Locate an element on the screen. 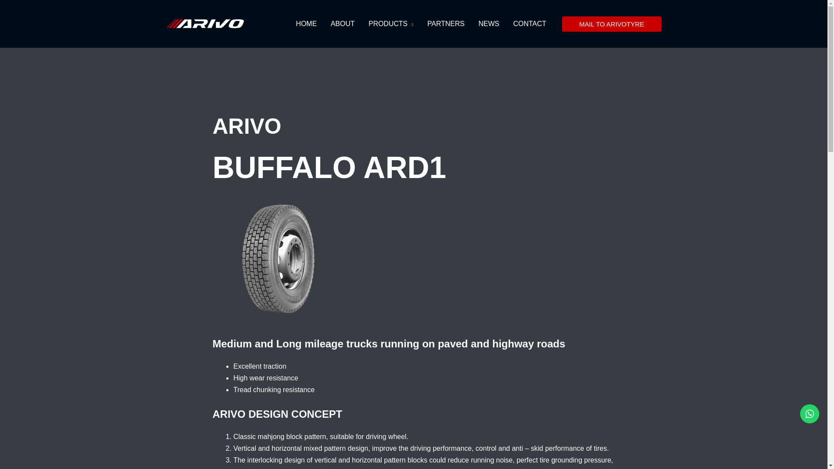 This screenshot has height=469, width=834. WhatsApp us is located at coordinates (809, 413).